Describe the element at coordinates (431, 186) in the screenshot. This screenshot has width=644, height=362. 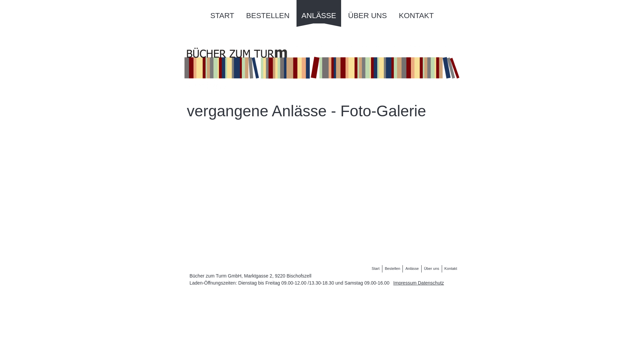
I see `Lesung Catalin Dorian Florescu - September 2016` at that location.